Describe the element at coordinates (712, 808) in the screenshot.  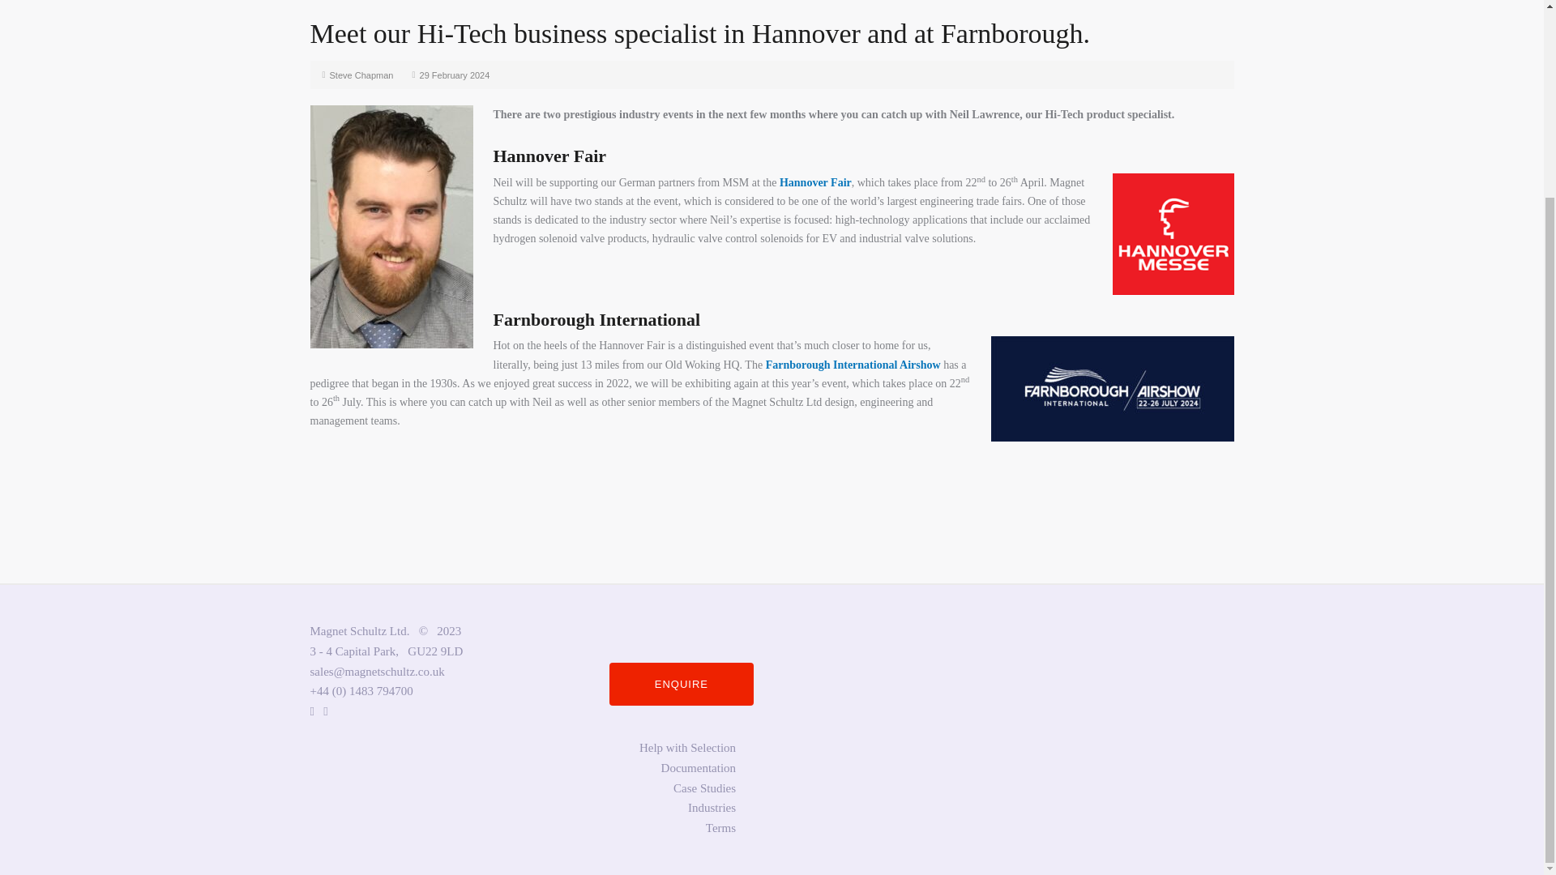
I see `Industries` at that location.